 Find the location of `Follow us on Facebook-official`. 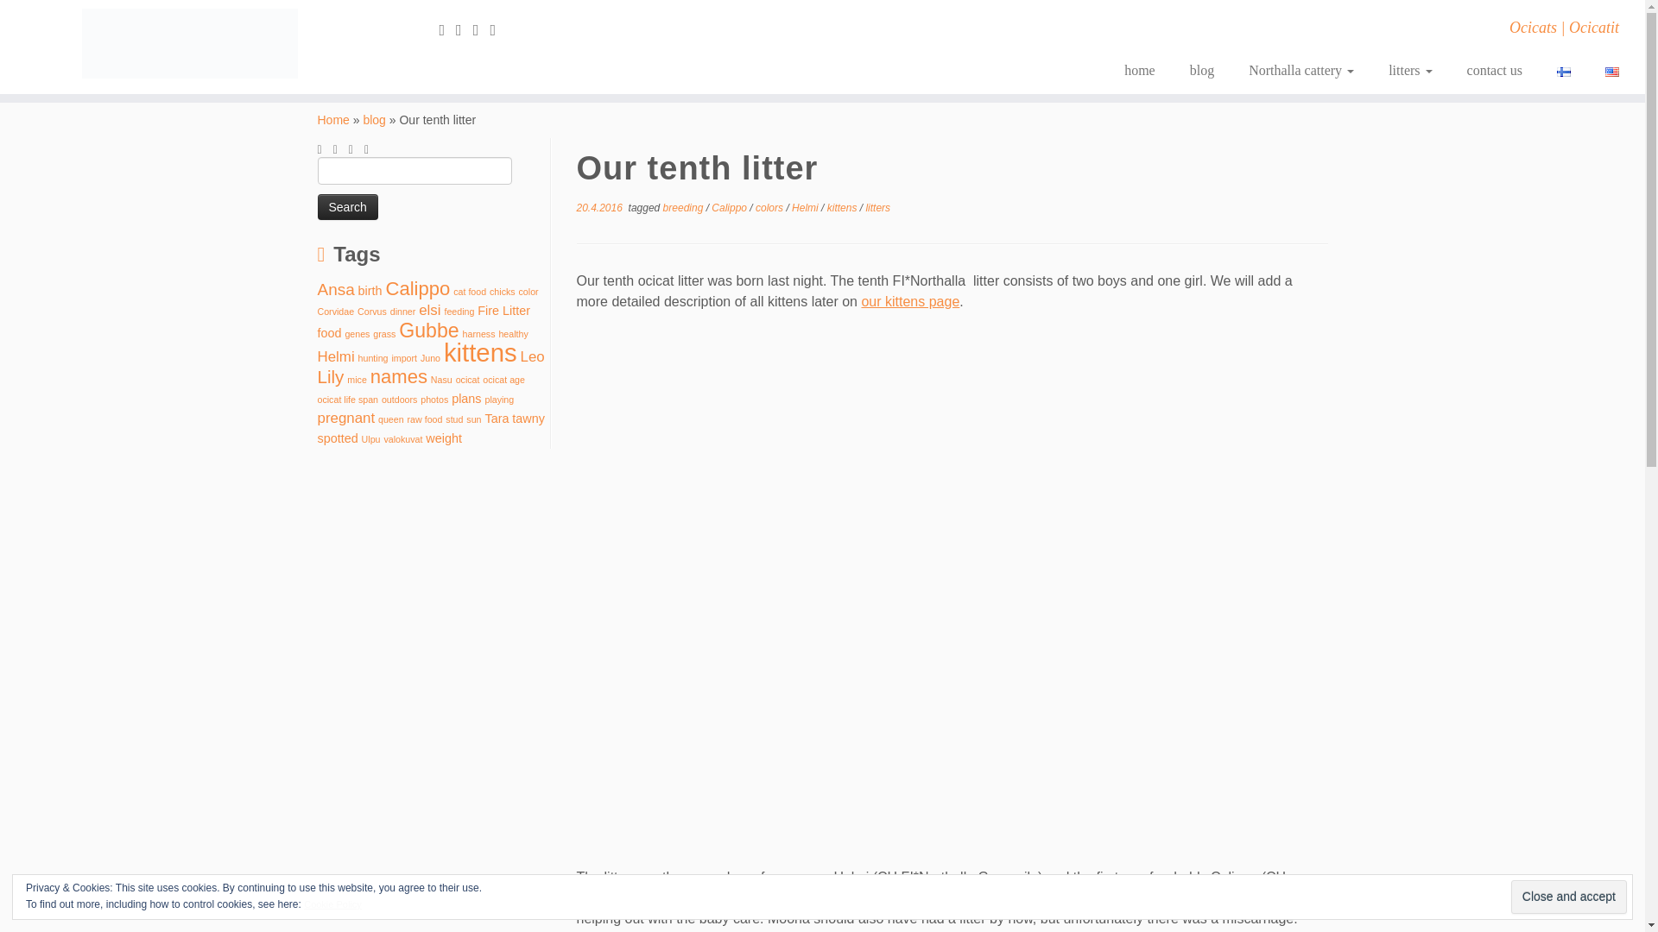

Follow us on Facebook-official is located at coordinates (465, 29).